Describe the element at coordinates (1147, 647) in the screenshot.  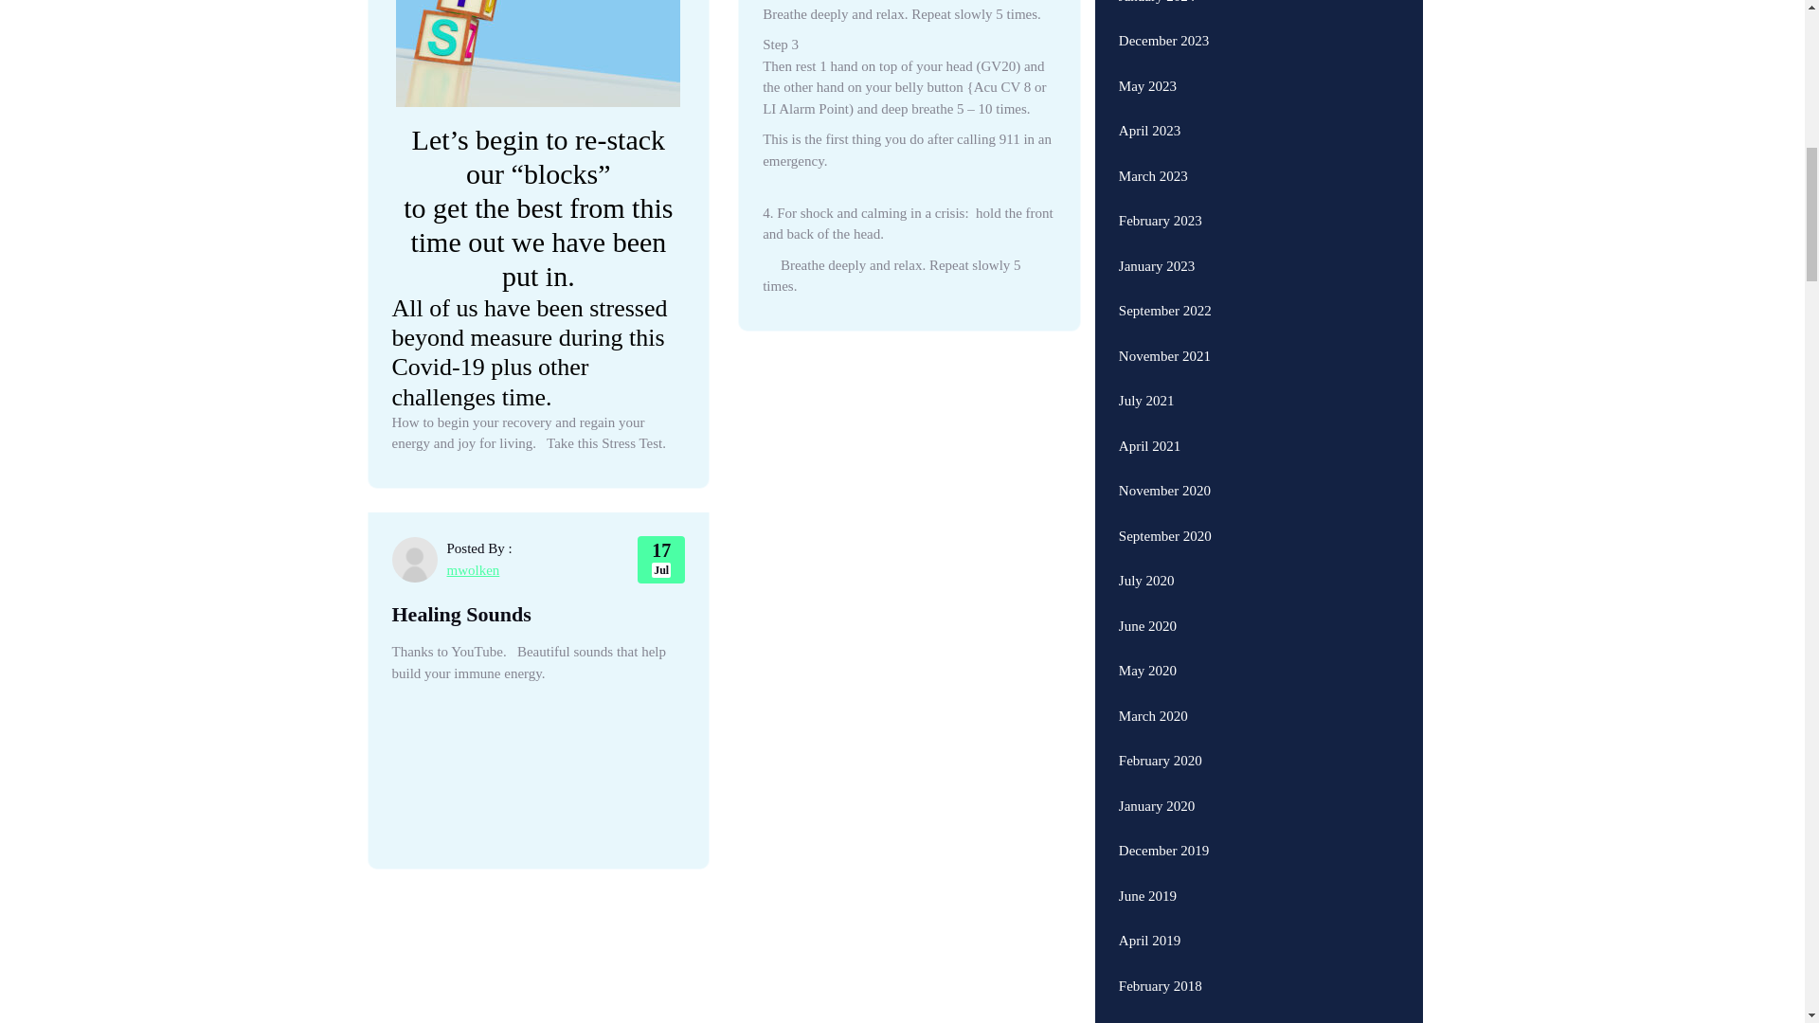
I see `May 2020` at that location.